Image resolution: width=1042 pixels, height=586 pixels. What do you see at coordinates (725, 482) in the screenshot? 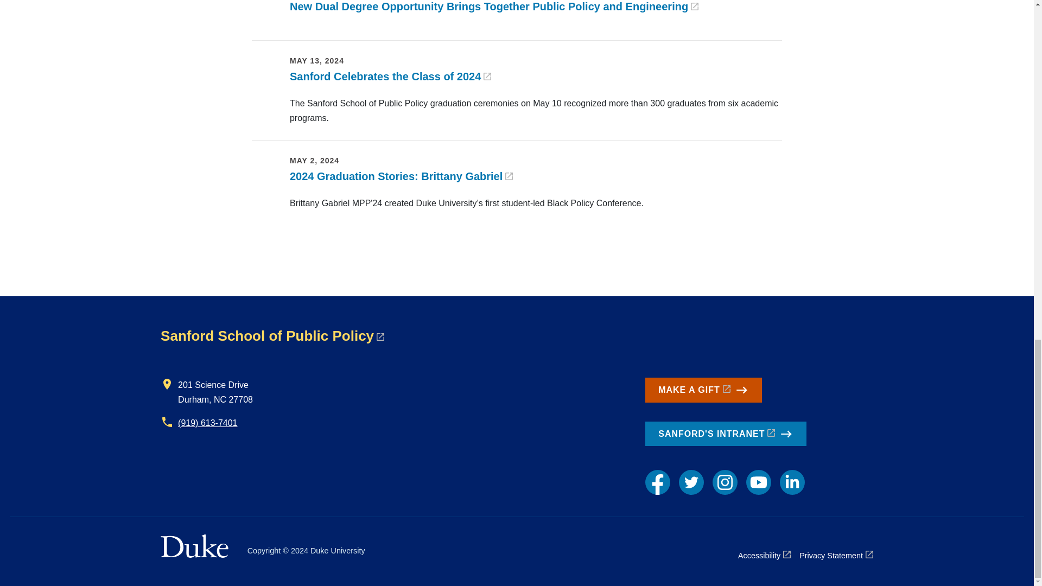
I see `Instagram link` at bounding box center [725, 482].